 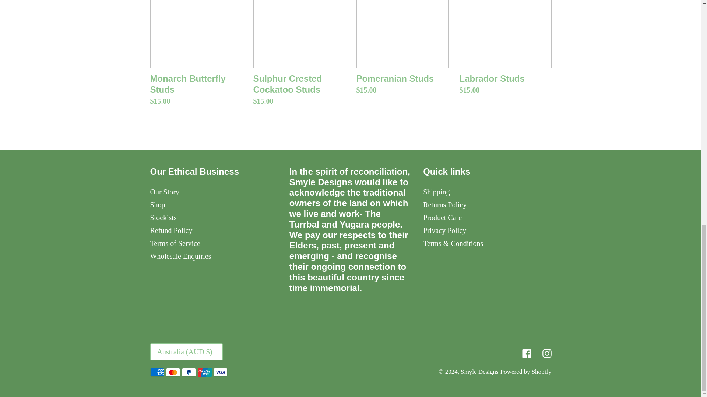 What do you see at coordinates (158, 205) in the screenshot?
I see `Shop` at bounding box center [158, 205].